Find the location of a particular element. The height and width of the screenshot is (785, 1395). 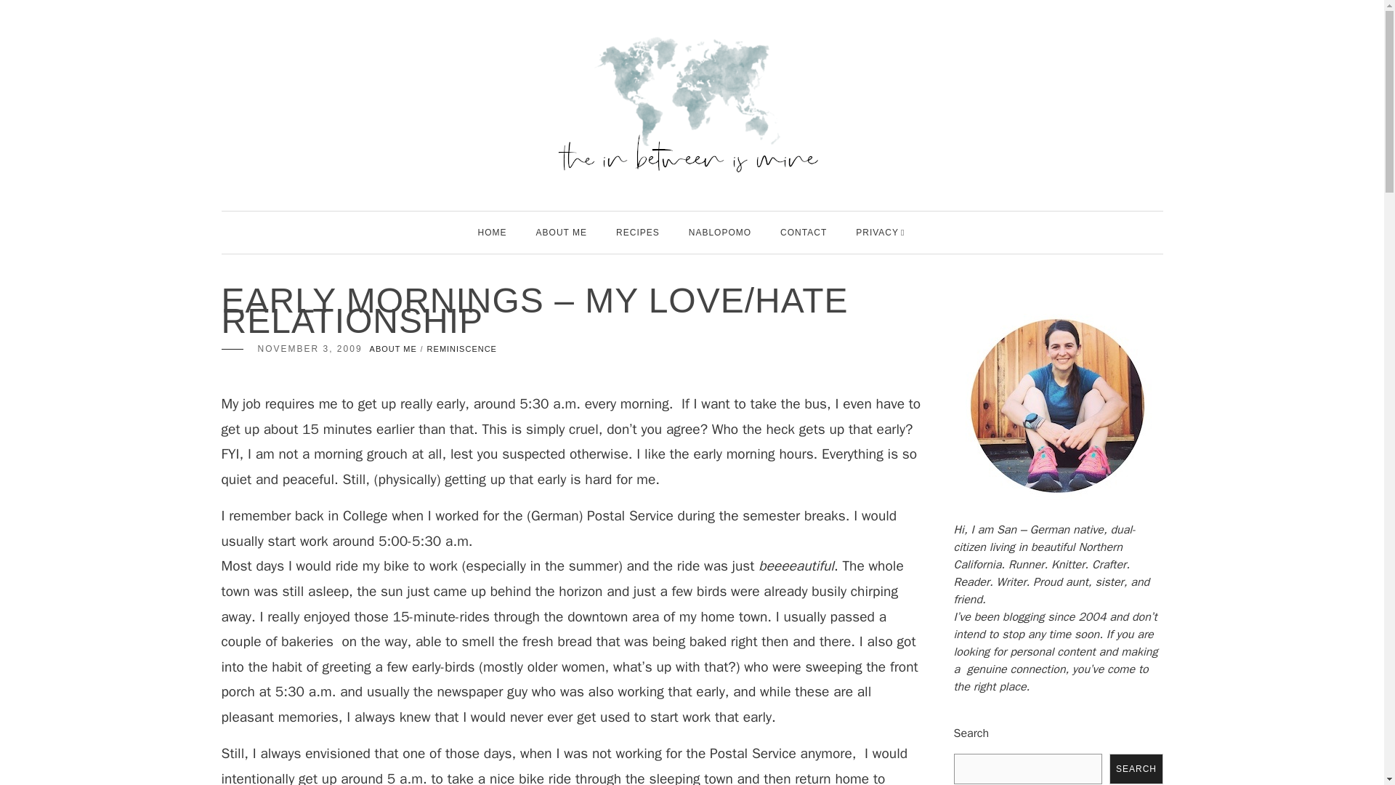

CONTACT is located at coordinates (804, 232).